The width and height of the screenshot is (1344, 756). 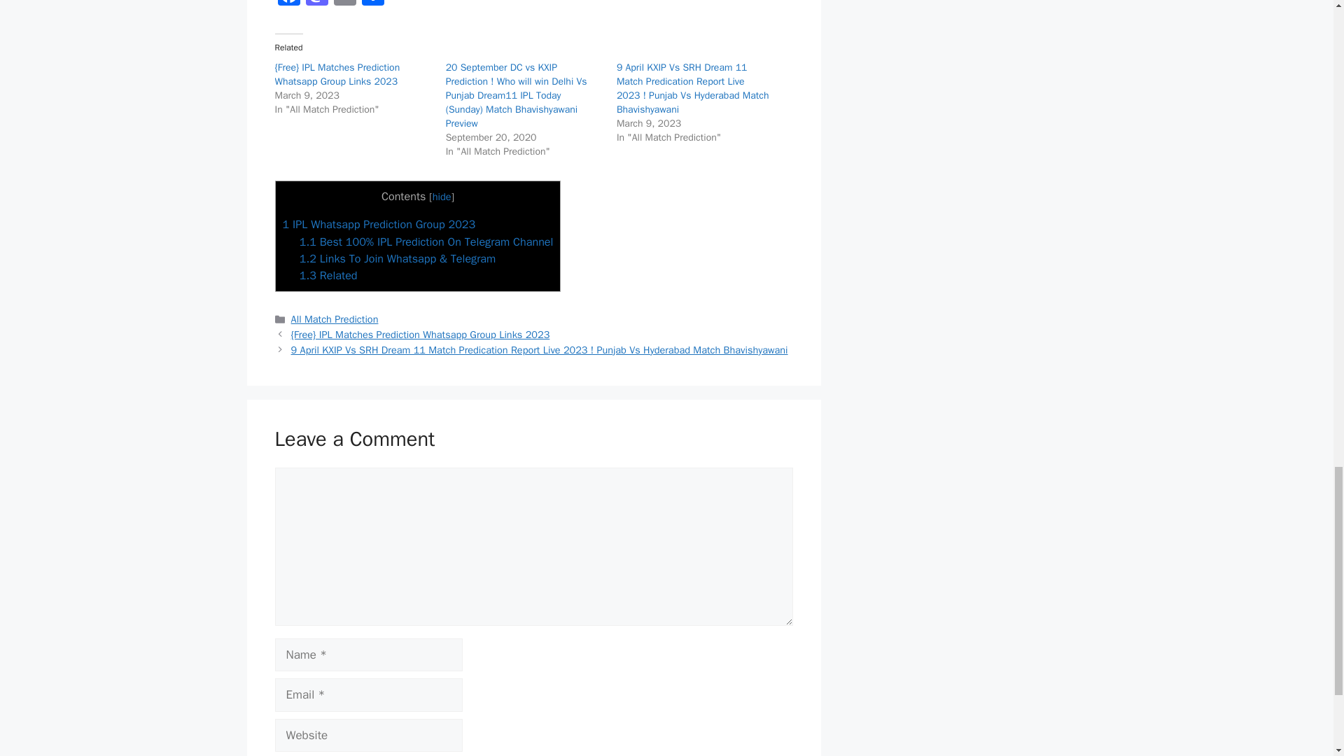 What do you see at coordinates (442, 197) in the screenshot?
I see `hide` at bounding box center [442, 197].